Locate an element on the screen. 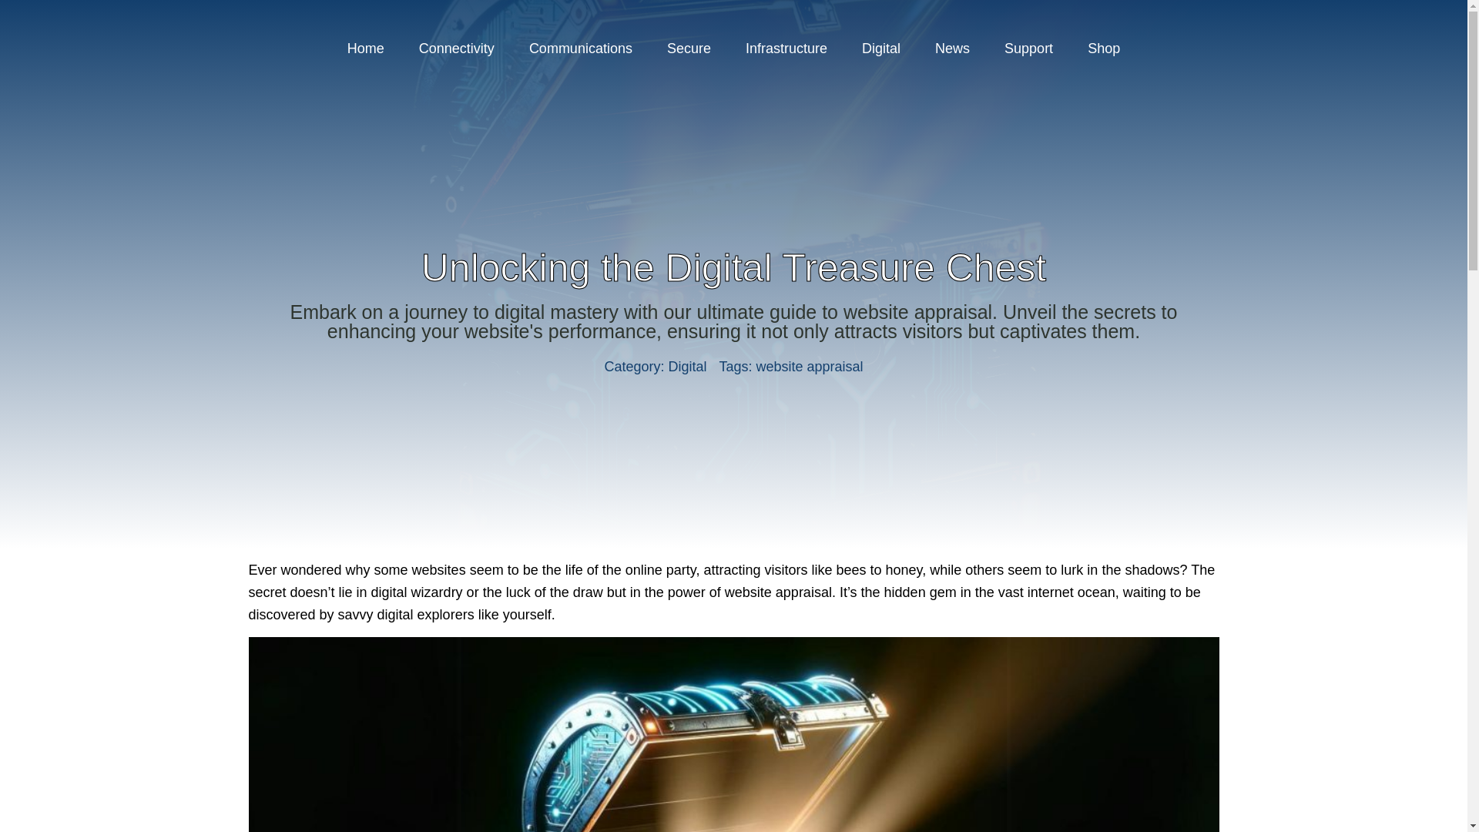 Image resolution: width=1479 pixels, height=832 pixels. Home is located at coordinates (365, 48).